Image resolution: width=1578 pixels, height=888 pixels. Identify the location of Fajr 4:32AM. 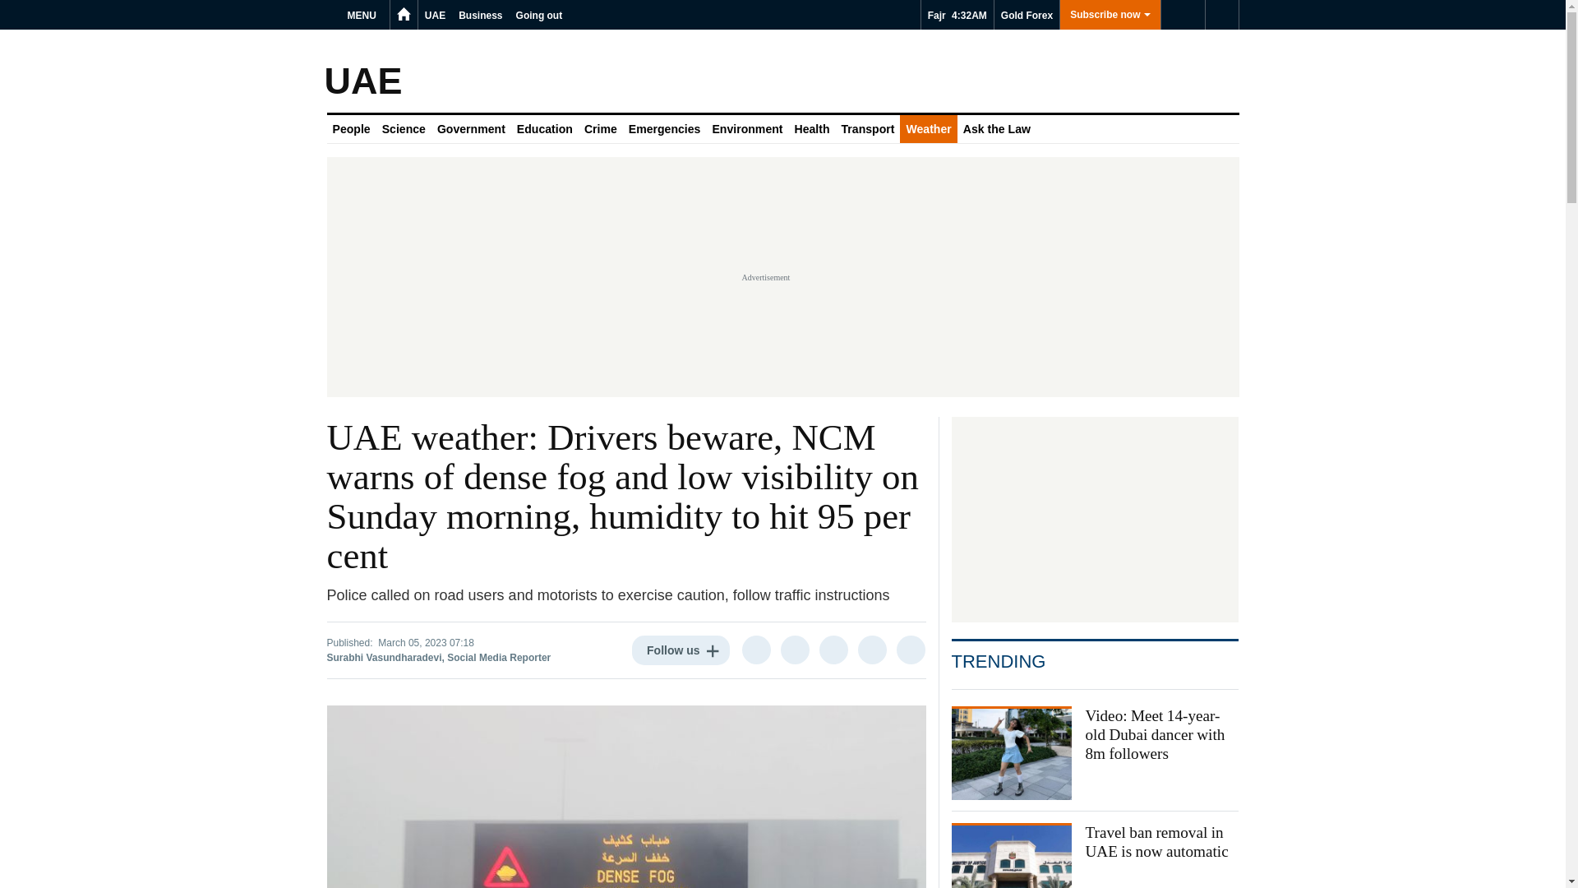
(957, 15).